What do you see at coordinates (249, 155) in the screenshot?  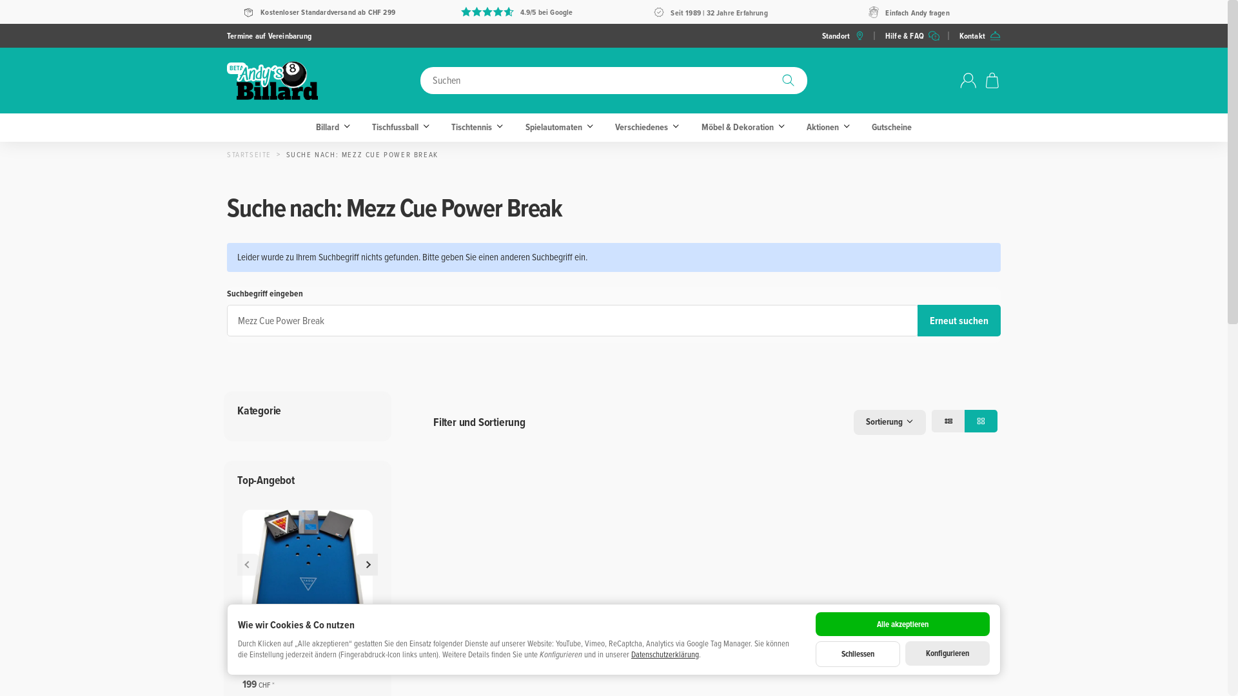 I see `STARTSEITE` at bounding box center [249, 155].